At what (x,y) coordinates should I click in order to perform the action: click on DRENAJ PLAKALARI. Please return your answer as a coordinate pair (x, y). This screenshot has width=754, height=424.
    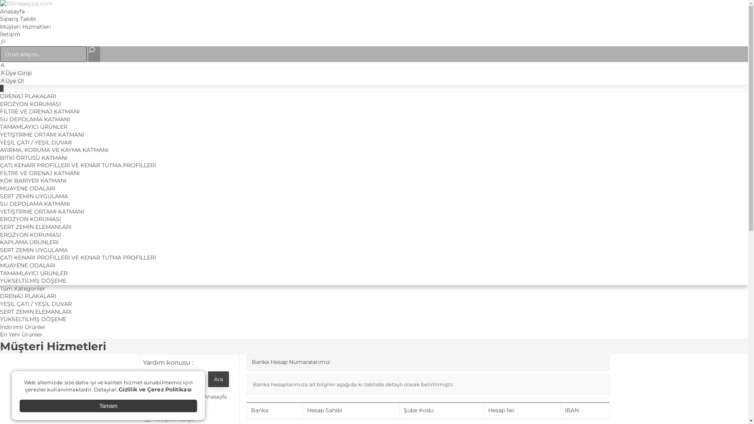
    Looking at the image, I should click on (28, 296).